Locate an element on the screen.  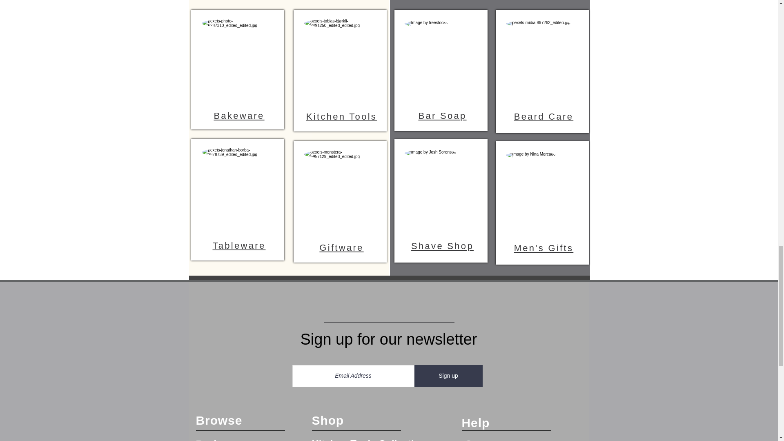
Beard Care is located at coordinates (544, 117).